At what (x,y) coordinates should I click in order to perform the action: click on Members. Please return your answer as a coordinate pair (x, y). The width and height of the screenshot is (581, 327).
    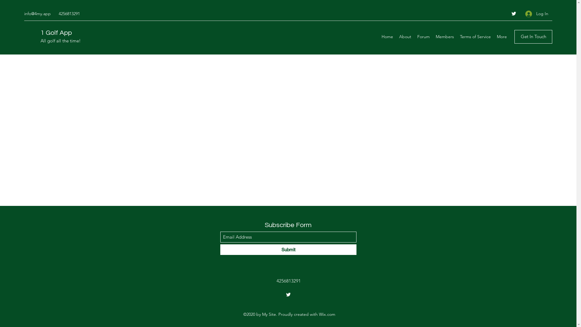
    Looking at the image, I should click on (445, 37).